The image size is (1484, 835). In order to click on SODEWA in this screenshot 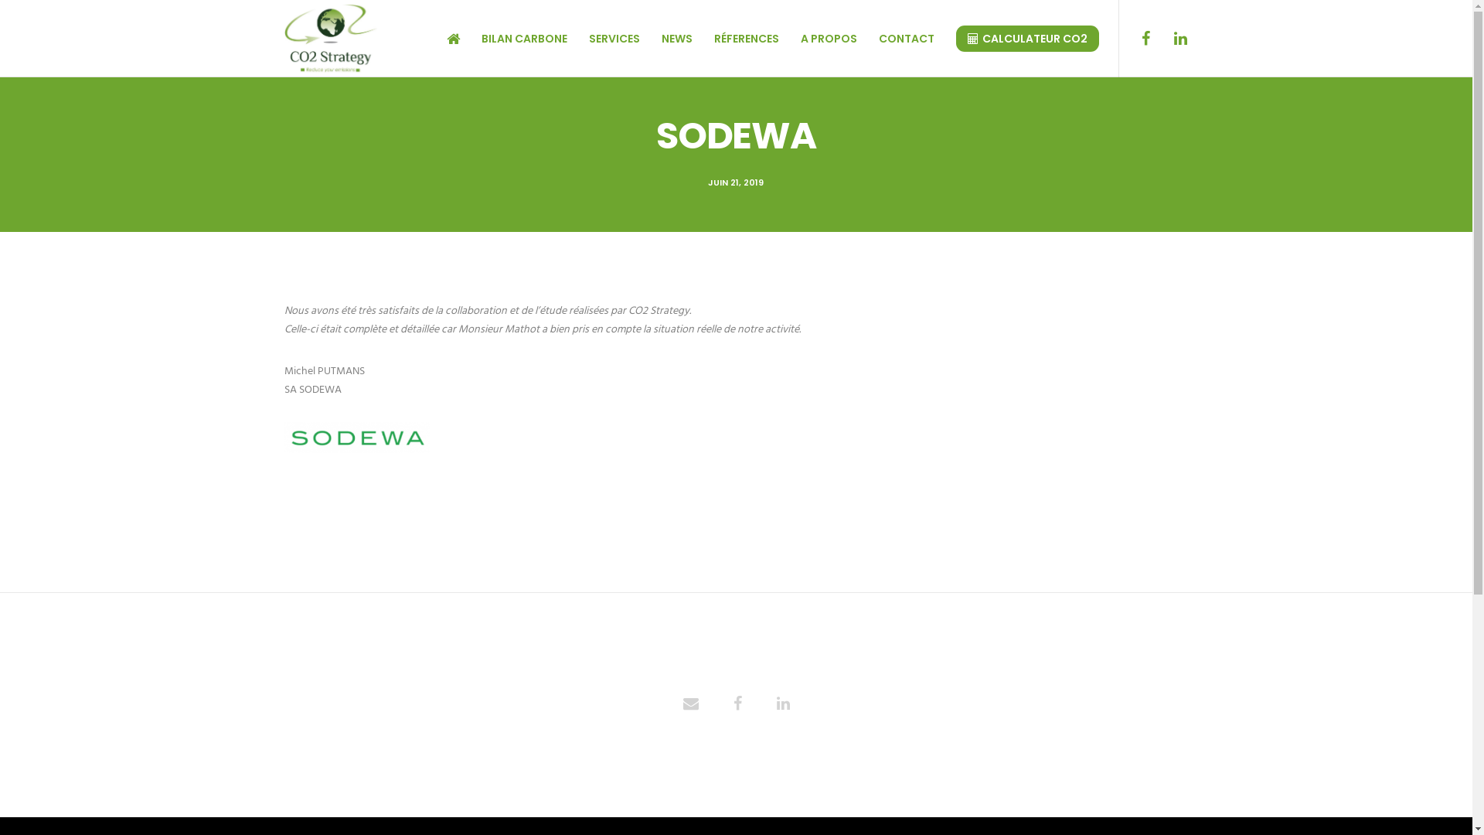, I will do `click(690, 705)`.